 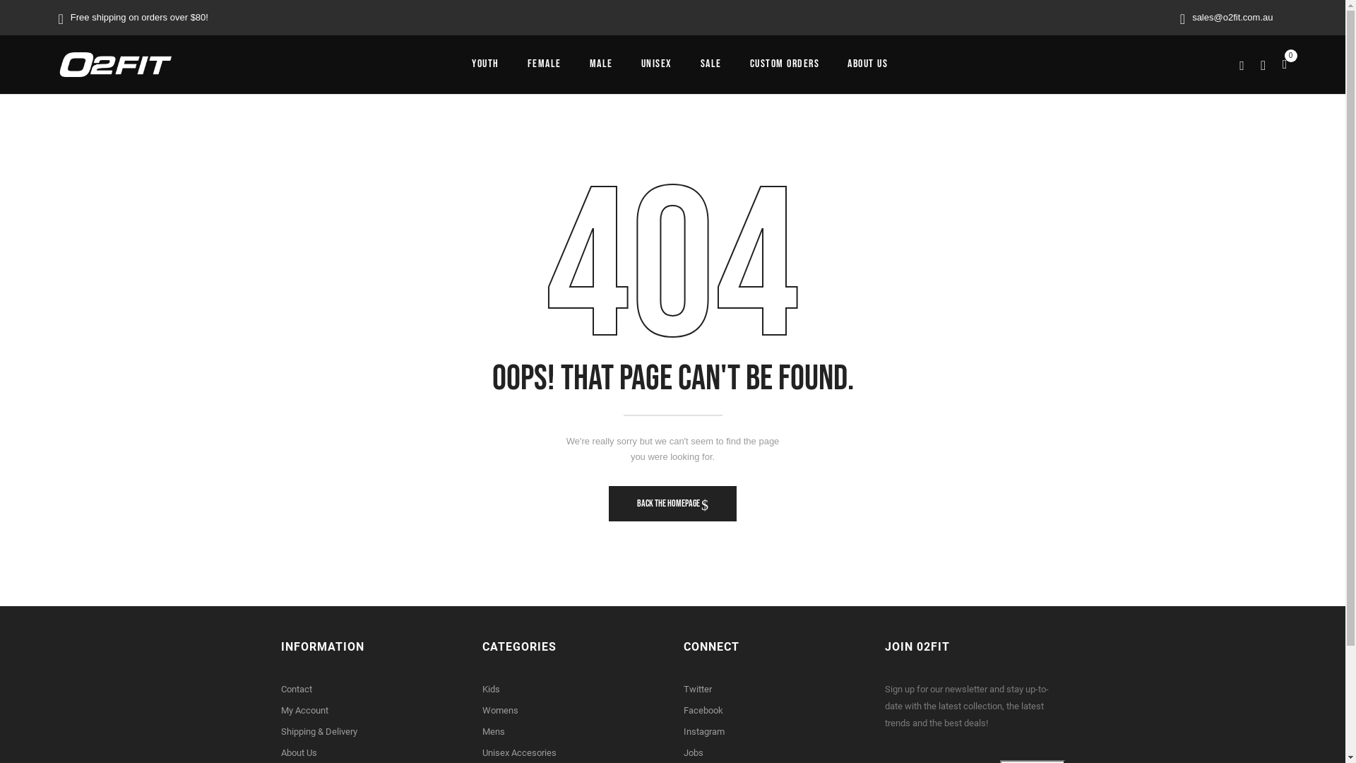 I want to click on My Account, so click(x=305, y=711).